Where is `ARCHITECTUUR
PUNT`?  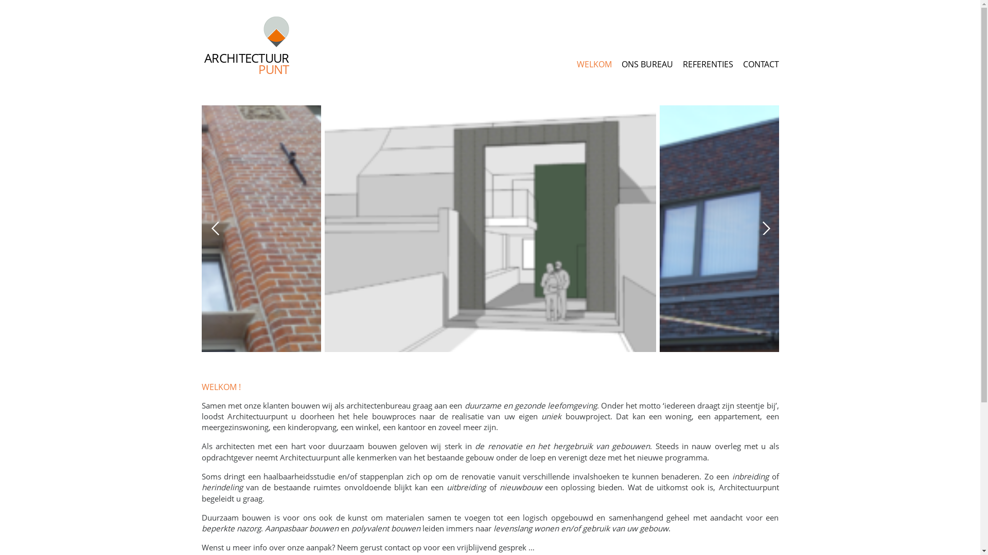
ARCHITECTUUR
PUNT is located at coordinates (245, 48).